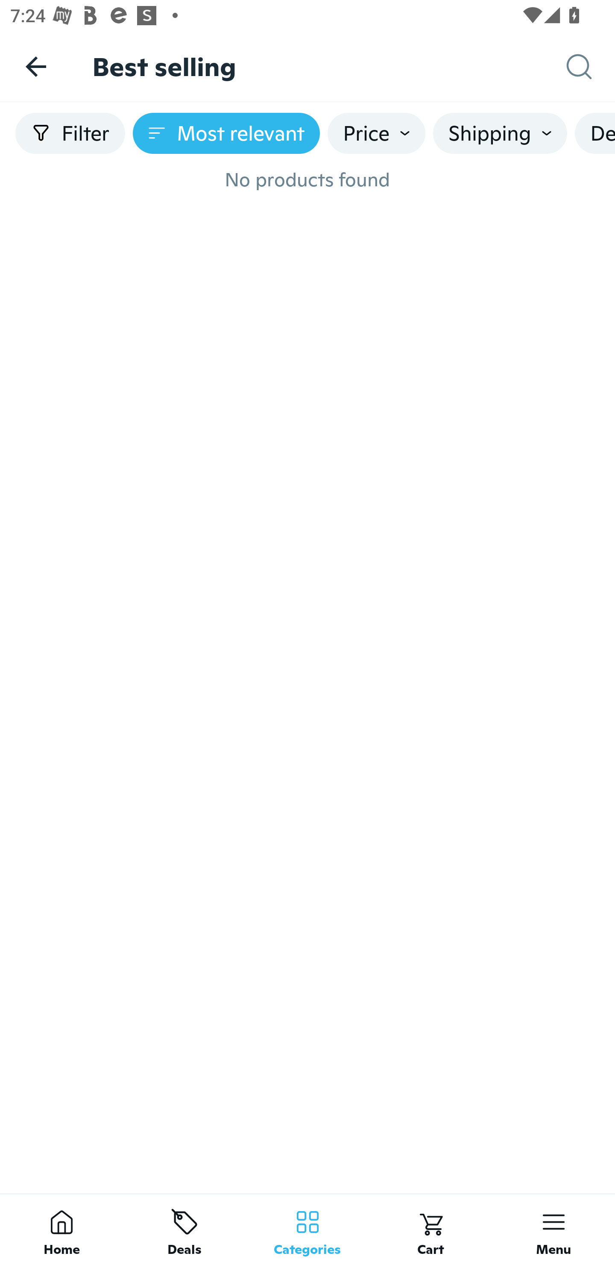 The width and height of the screenshot is (615, 1265). What do you see at coordinates (226, 133) in the screenshot?
I see `Most relevant` at bounding box center [226, 133].